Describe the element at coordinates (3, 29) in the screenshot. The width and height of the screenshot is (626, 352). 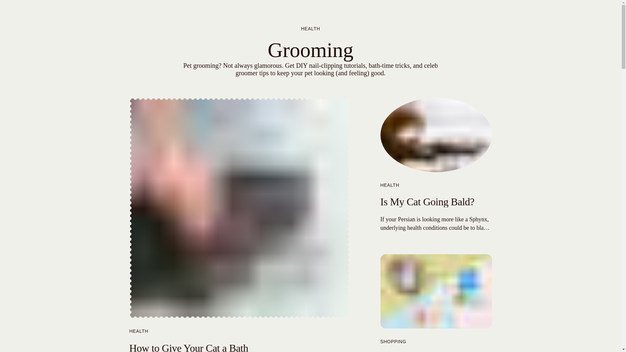
I see `Skip to main content` at that location.